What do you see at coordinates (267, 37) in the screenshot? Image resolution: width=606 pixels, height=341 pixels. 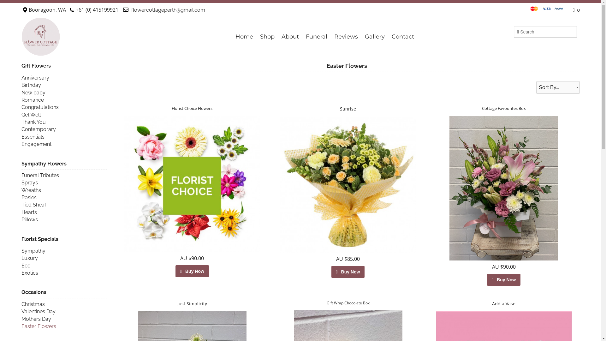 I see `Shop` at bounding box center [267, 37].